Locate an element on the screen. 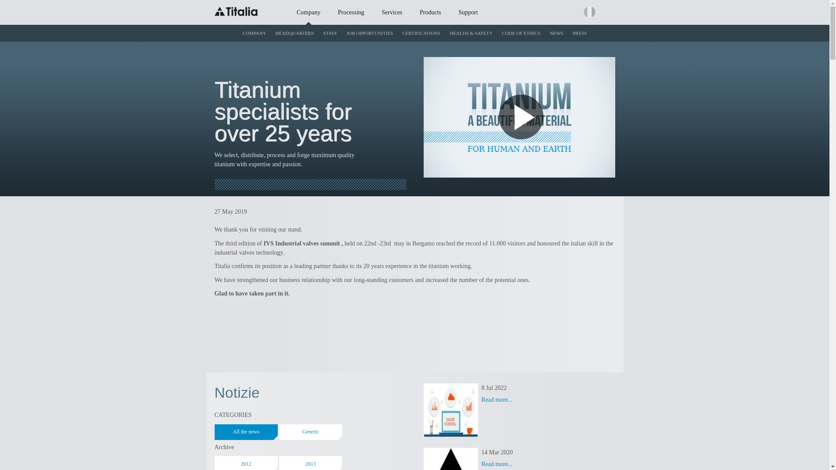  2012 is located at coordinates (246, 463).